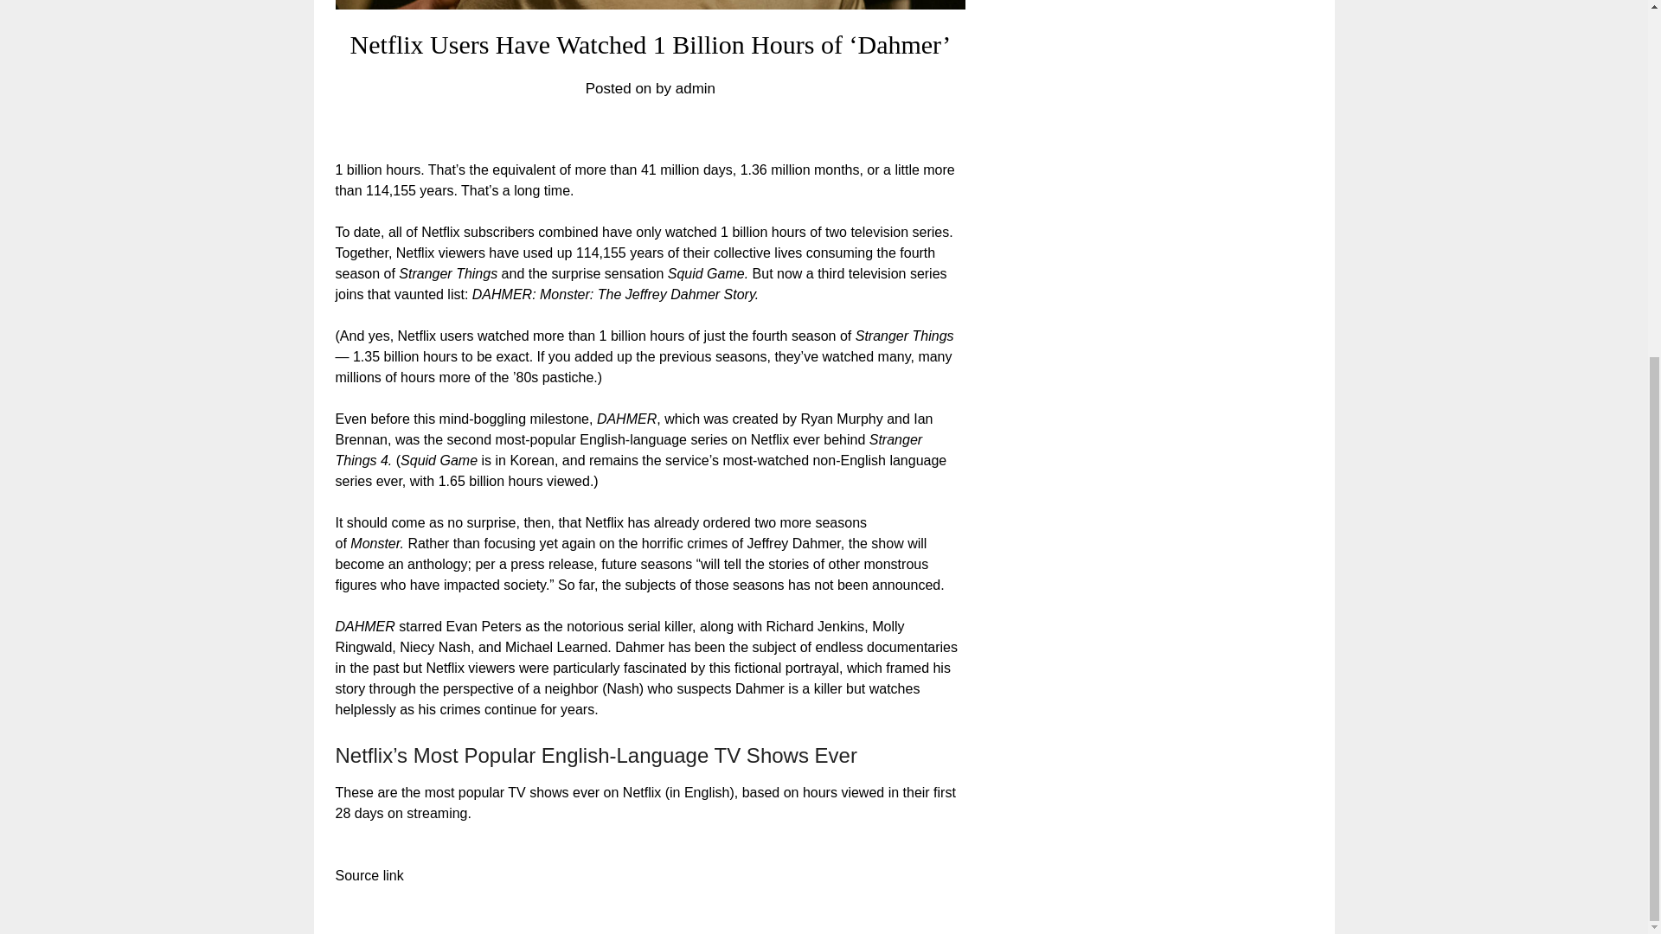 This screenshot has width=1661, height=934. Describe the element at coordinates (484, 626) in the screenshot. I see `Evan Peters` at that location.